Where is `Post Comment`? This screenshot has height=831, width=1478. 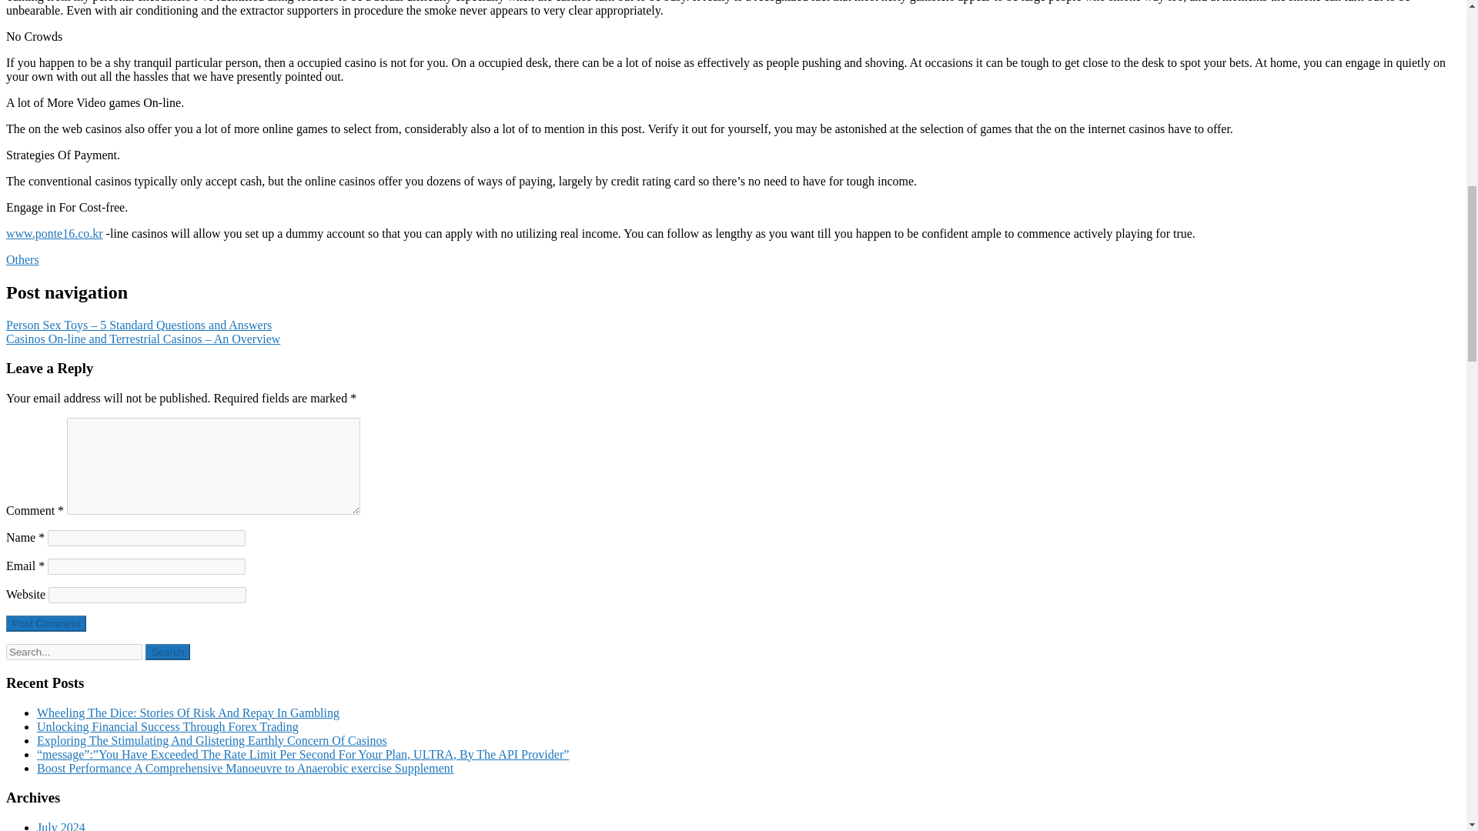
Post Comment is located at coordinates (45, 623).